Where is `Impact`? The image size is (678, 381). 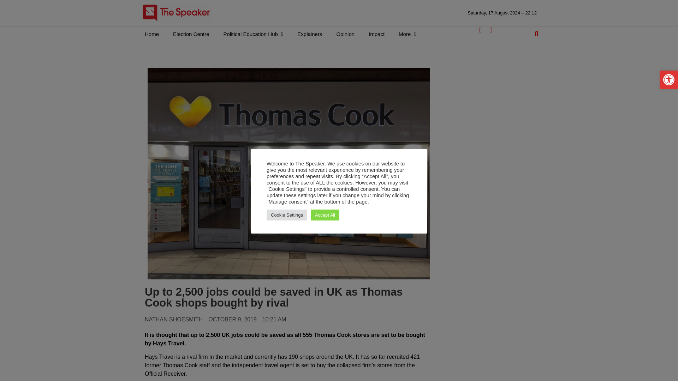 Impact is located at coordinates (376, 34).